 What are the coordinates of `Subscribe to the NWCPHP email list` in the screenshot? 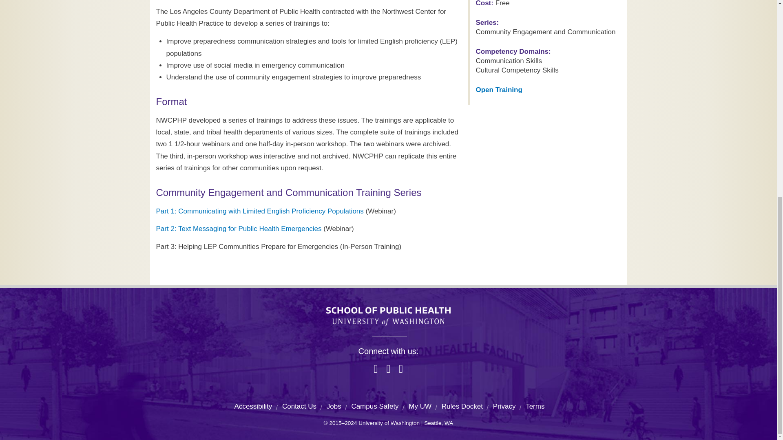 It's located at (400, 369).